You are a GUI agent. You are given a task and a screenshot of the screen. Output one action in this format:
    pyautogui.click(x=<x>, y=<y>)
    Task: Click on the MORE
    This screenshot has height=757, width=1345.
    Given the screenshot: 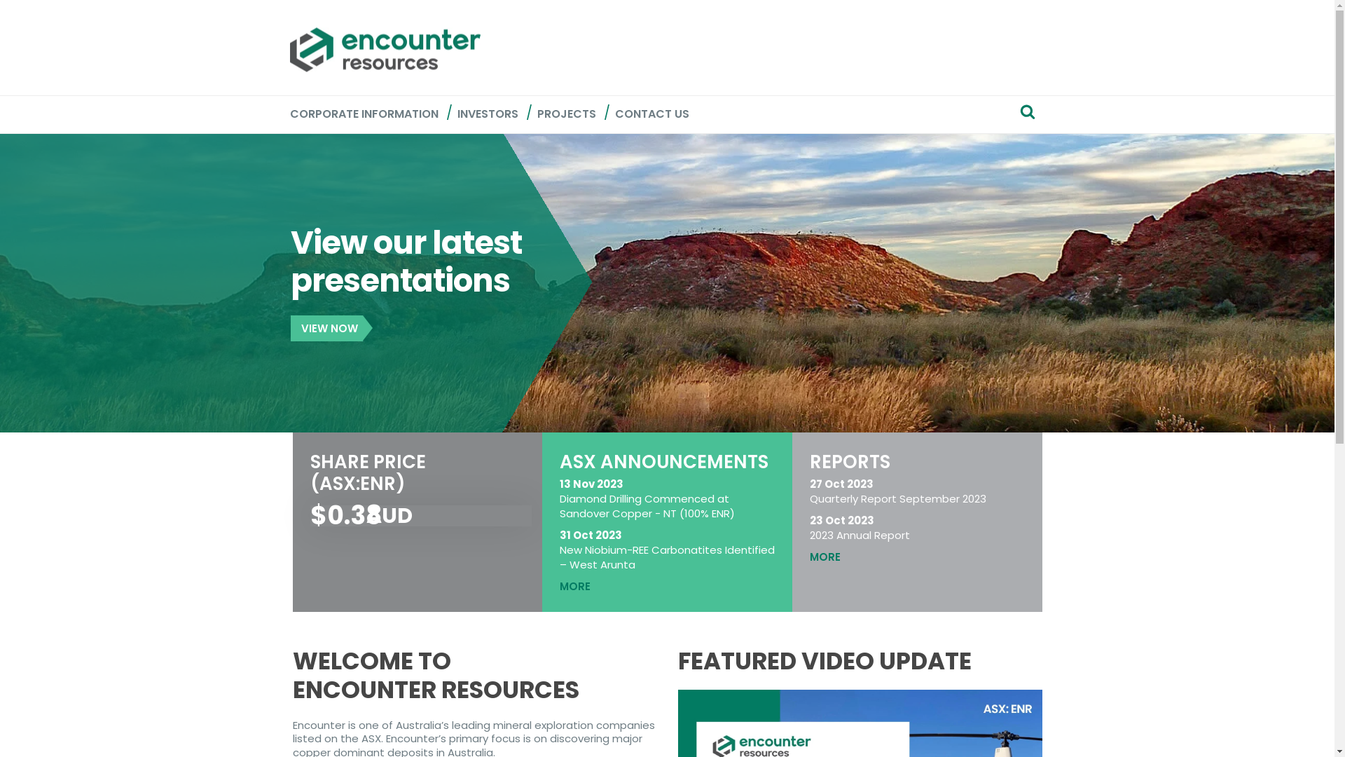 What is the action you would take?
    pyautogui.click(x=671, y=586)
    